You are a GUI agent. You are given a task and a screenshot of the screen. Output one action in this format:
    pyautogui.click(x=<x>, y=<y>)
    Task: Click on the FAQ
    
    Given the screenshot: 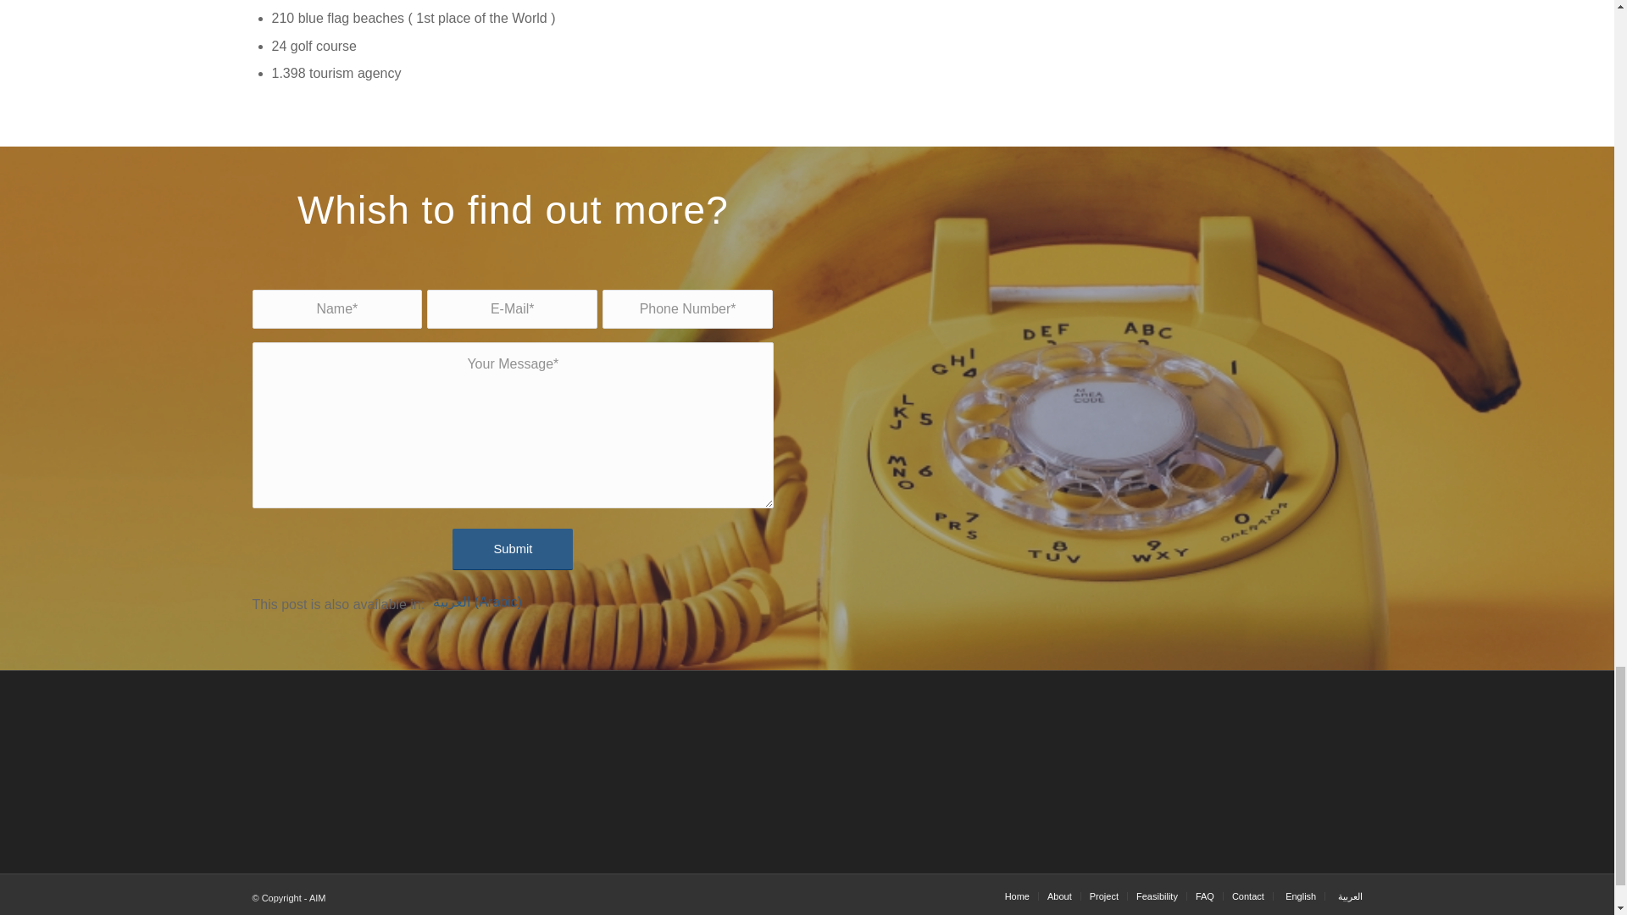 What is the action you would take?
    pyautogui.click(x=1205, y=896)
    